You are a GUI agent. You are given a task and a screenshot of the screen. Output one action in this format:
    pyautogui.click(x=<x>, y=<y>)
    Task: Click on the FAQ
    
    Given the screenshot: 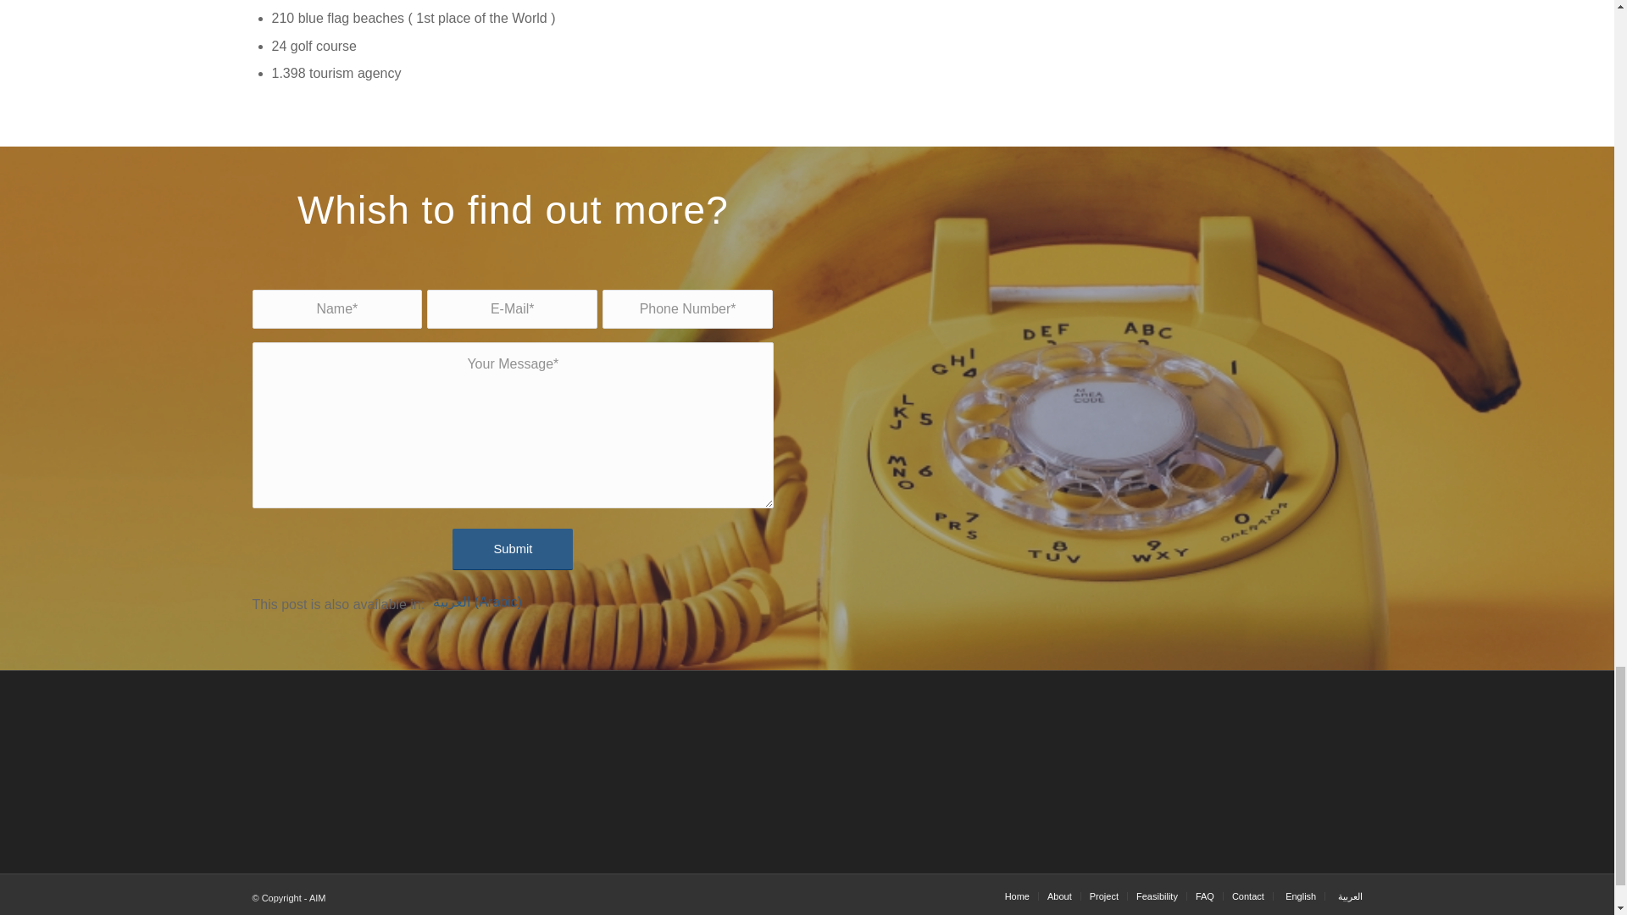 What is the action you would take?
    pyautogui.click(x=1205, y=896)
    